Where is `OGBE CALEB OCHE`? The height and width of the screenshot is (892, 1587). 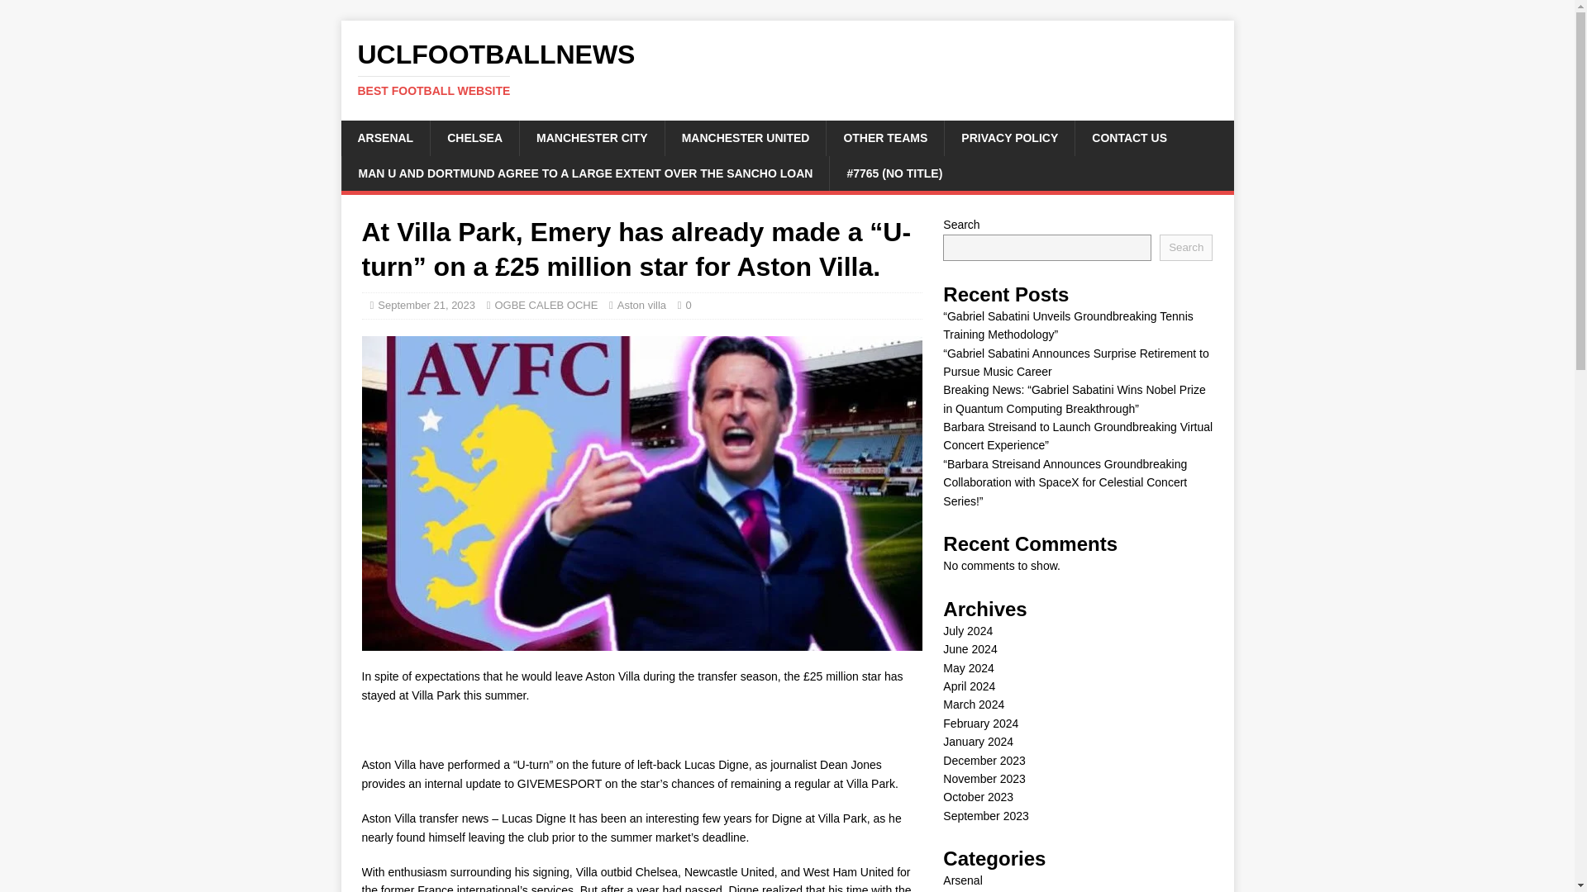
OGBE CALEB OCHE is located at coordinates (546, 304).